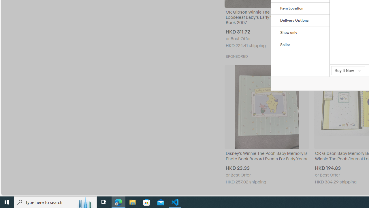 This screenshot has width=369, height=208. Describe the element at coordinates (300, 9) in the screenshot. I see `Item Location` at that location.